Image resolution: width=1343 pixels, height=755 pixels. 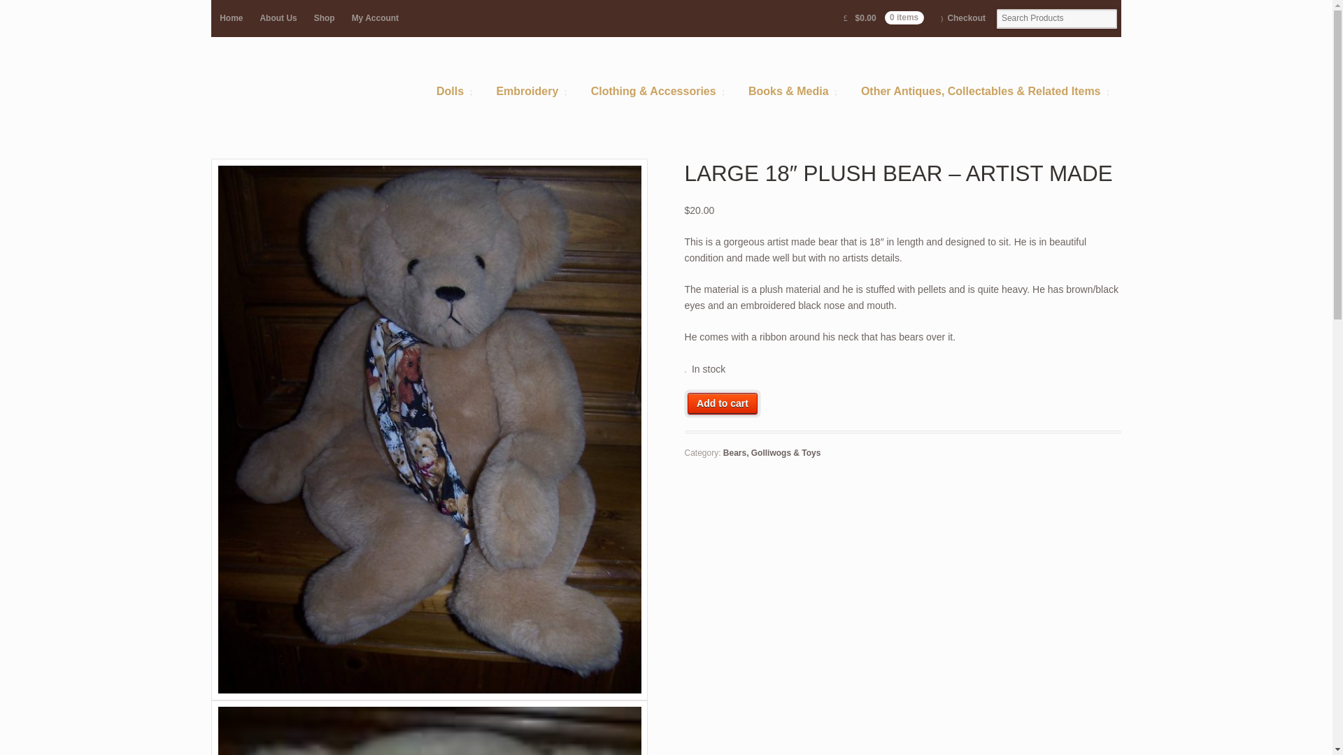 What do you see at coordinates (325, 18) in the screenshot?
I see `Shop` at bounding box center [325, 18].